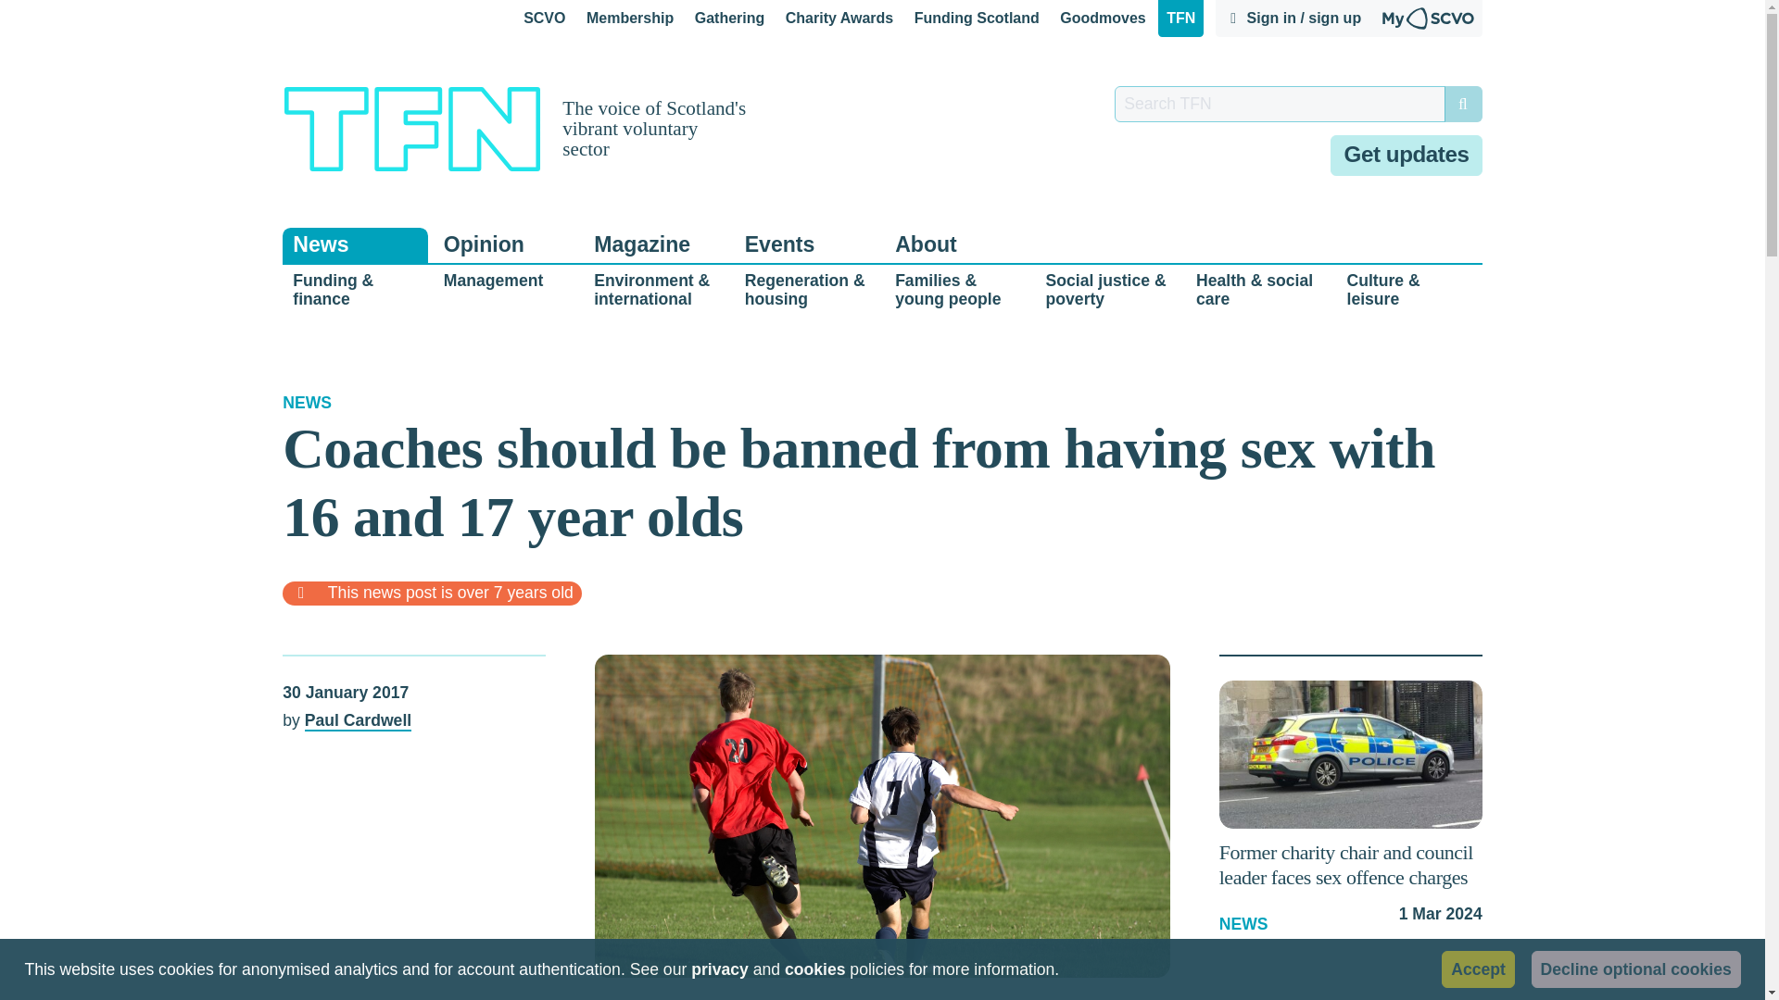 Image resolution: width=1779 pixels, height=1000 pixels. Describe the element at coordinates (1407, 156) in the screenshot. I see `Get updates` at that location.